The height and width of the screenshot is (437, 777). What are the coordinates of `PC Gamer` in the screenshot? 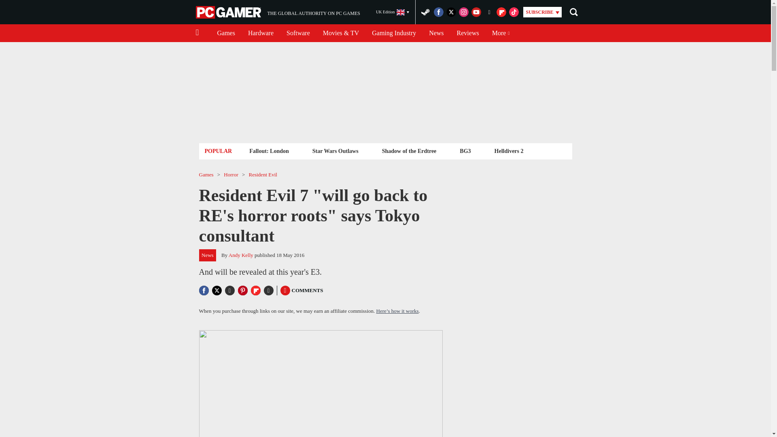 It's located at (229, 12).